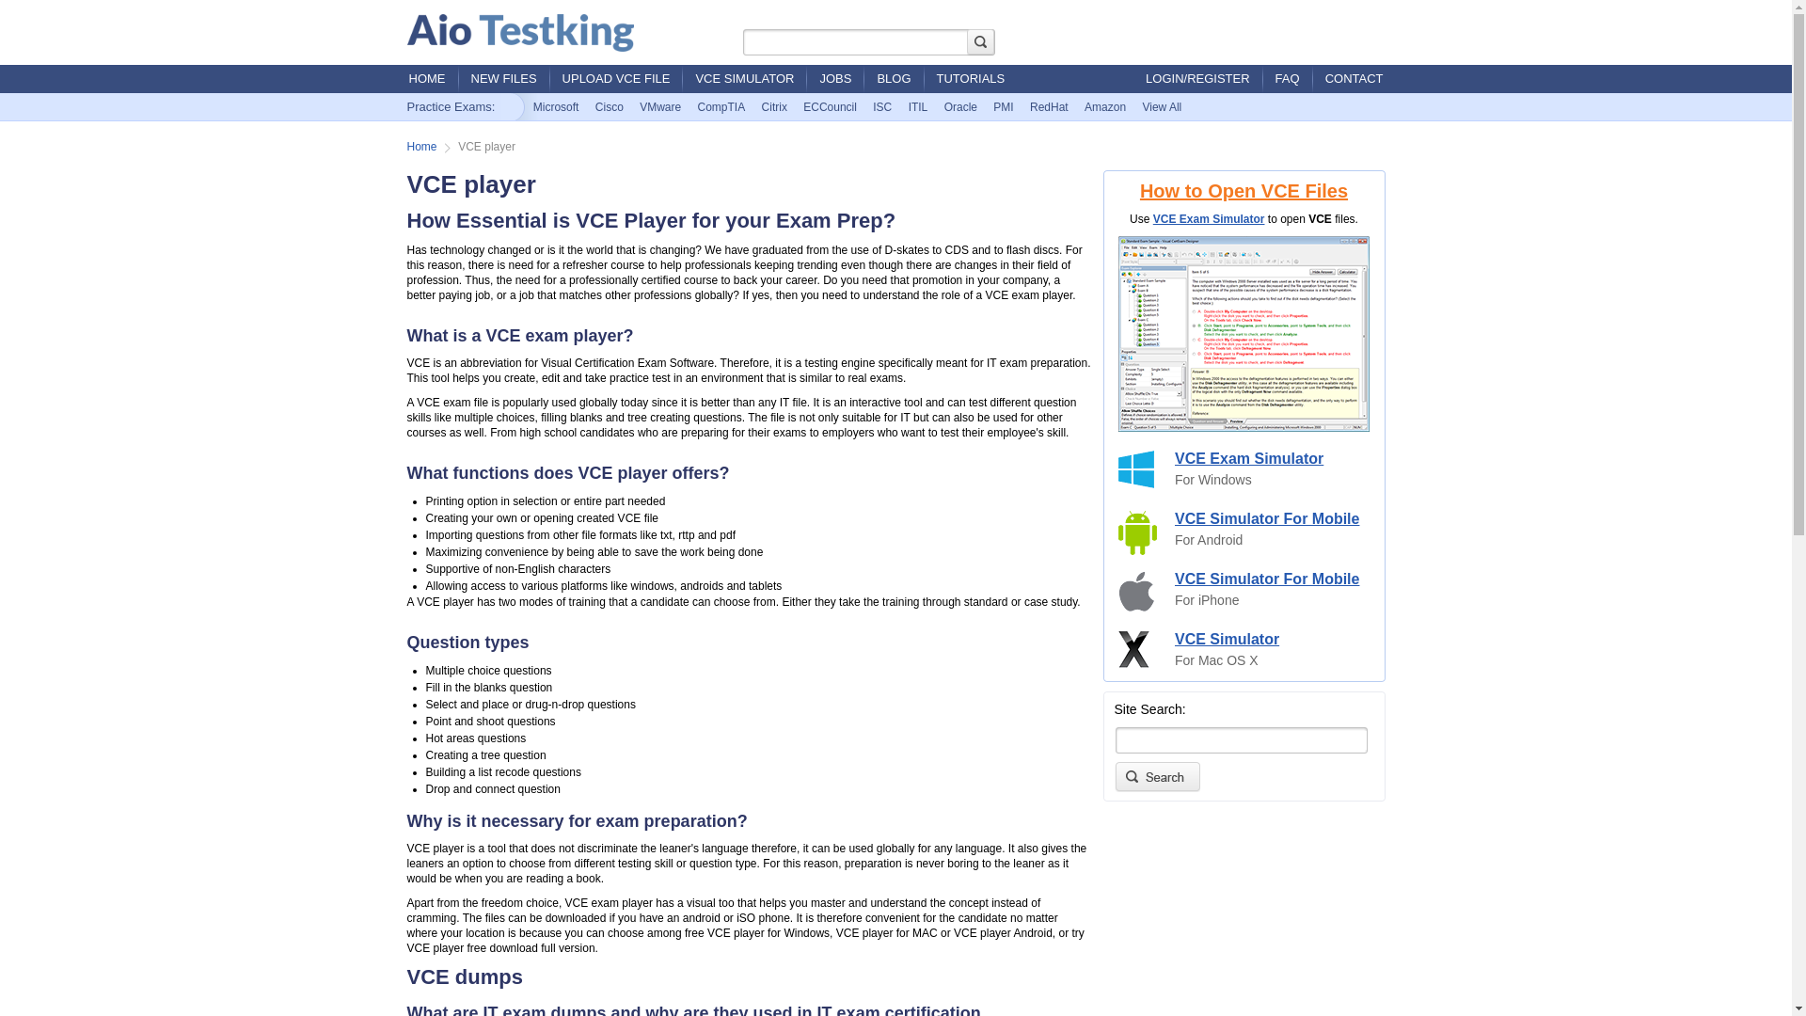 This screenshot has height=1016, width=1806. What do you see at coordinates (427, 79) in the screenshot?
I see `HOME` at bounding box center [427, 79].